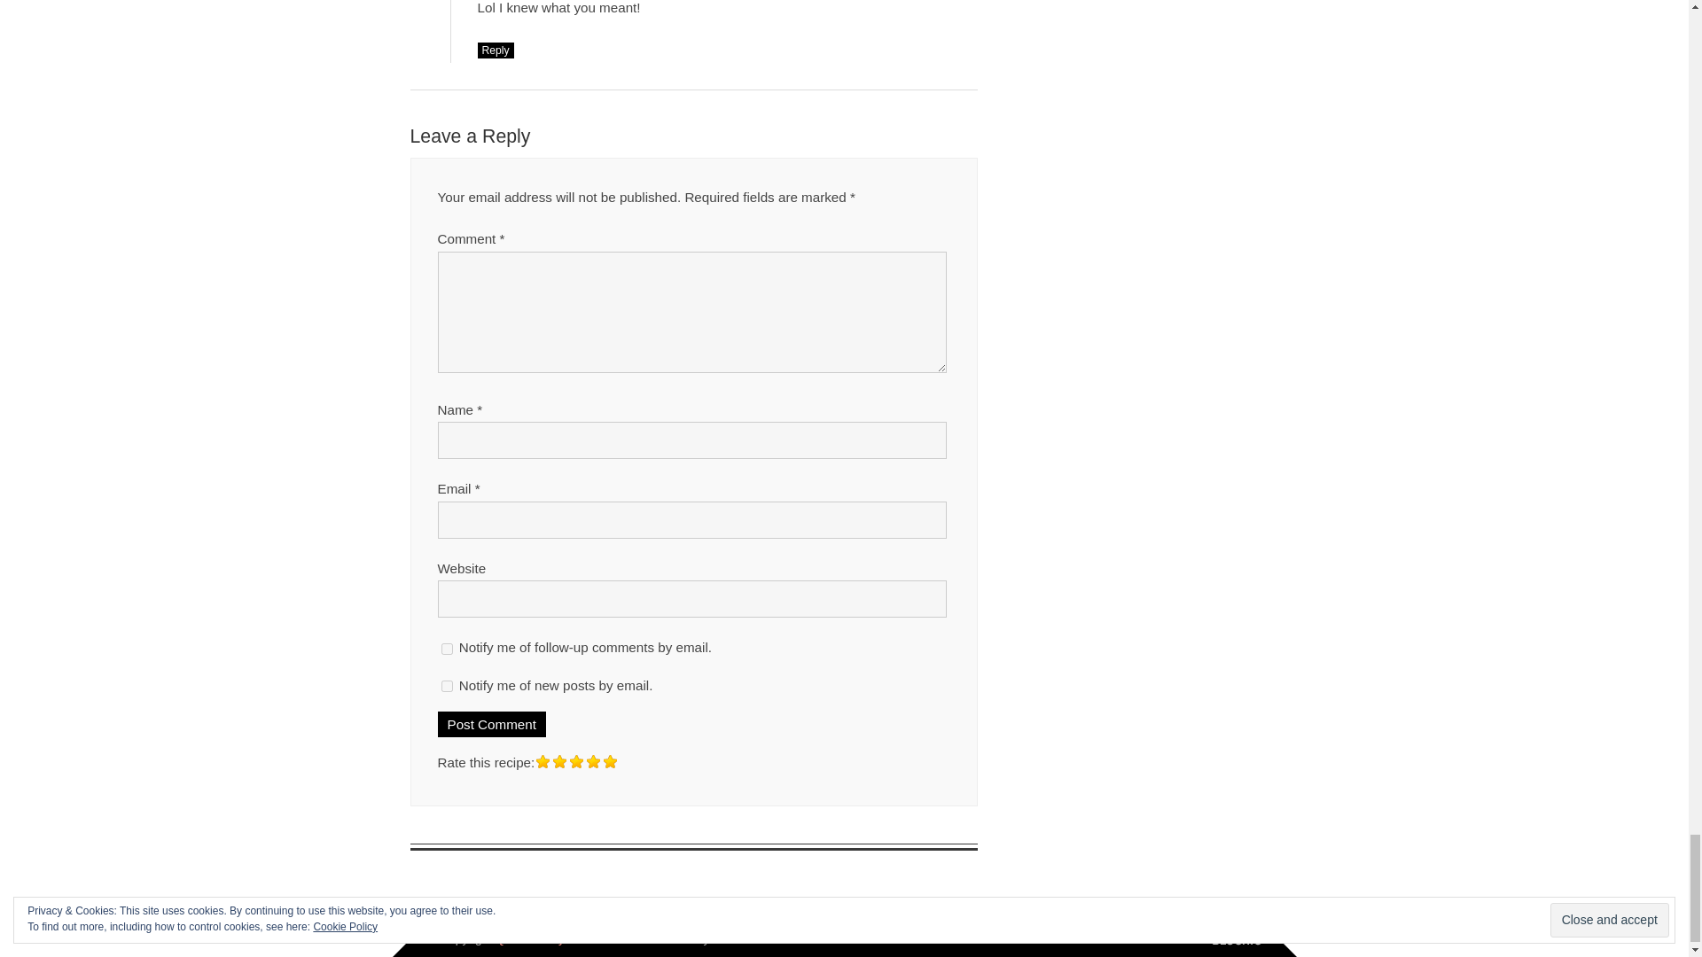 The height and width of the screenshot is (957, 1702). I want to click on subscribe, so click(447, 649).